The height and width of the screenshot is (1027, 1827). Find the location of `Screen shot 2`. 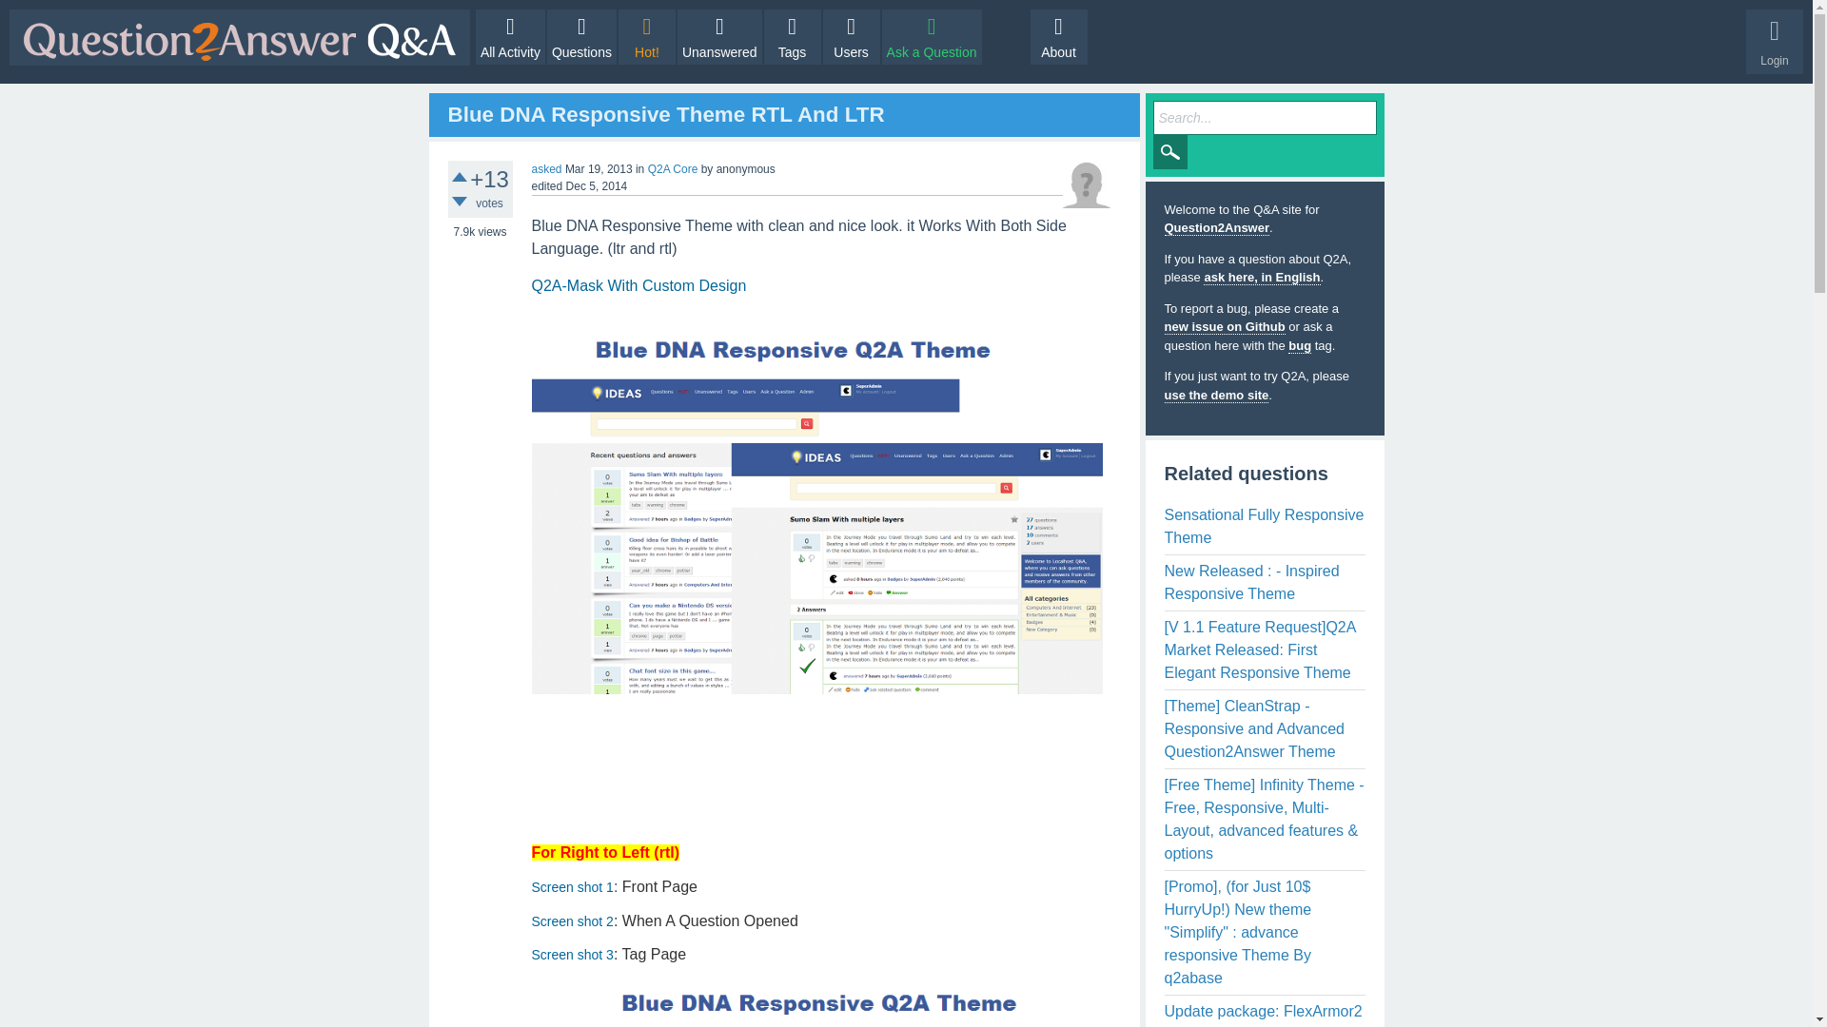

Screen shot 2 is located at coordinates (571, 921).